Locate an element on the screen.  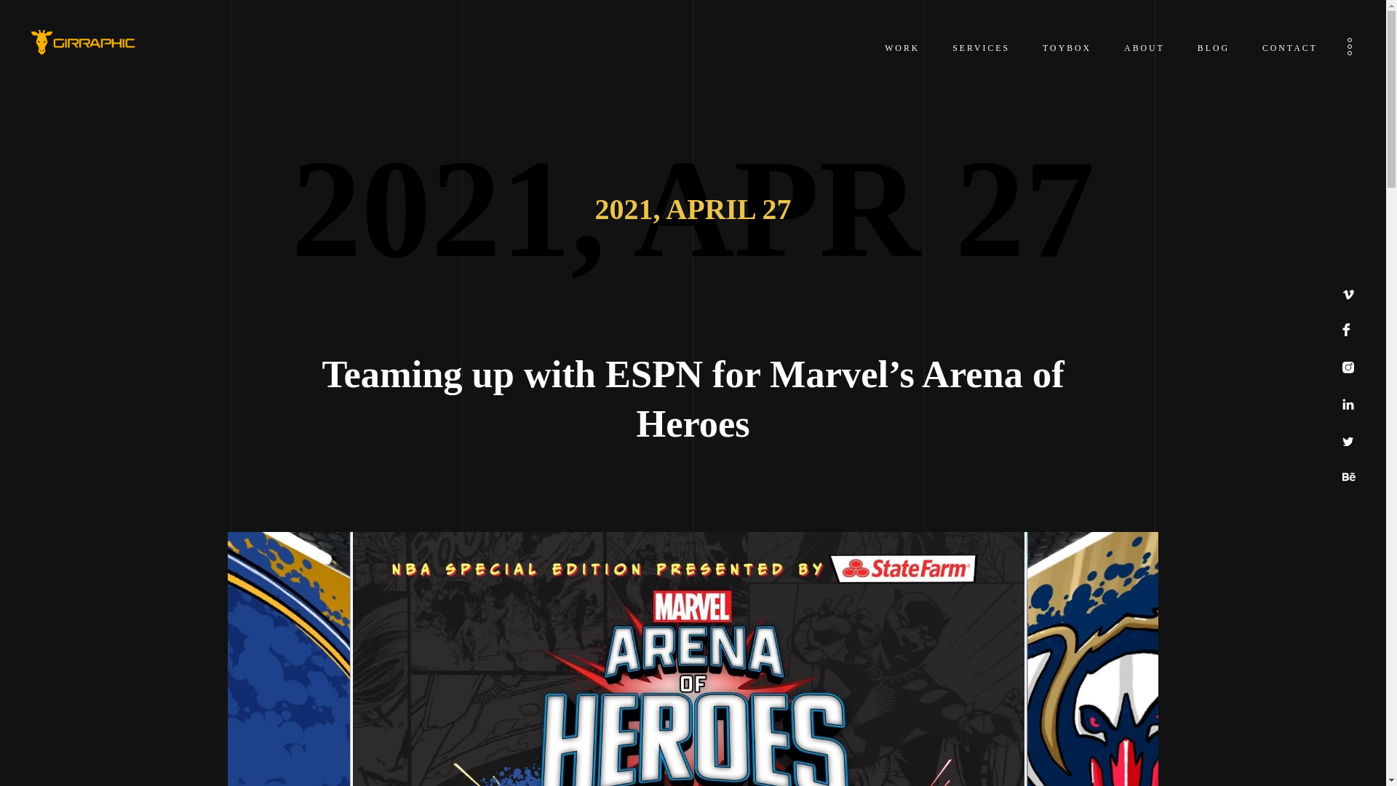
ABOUT is located at coordinates (1145, 48).